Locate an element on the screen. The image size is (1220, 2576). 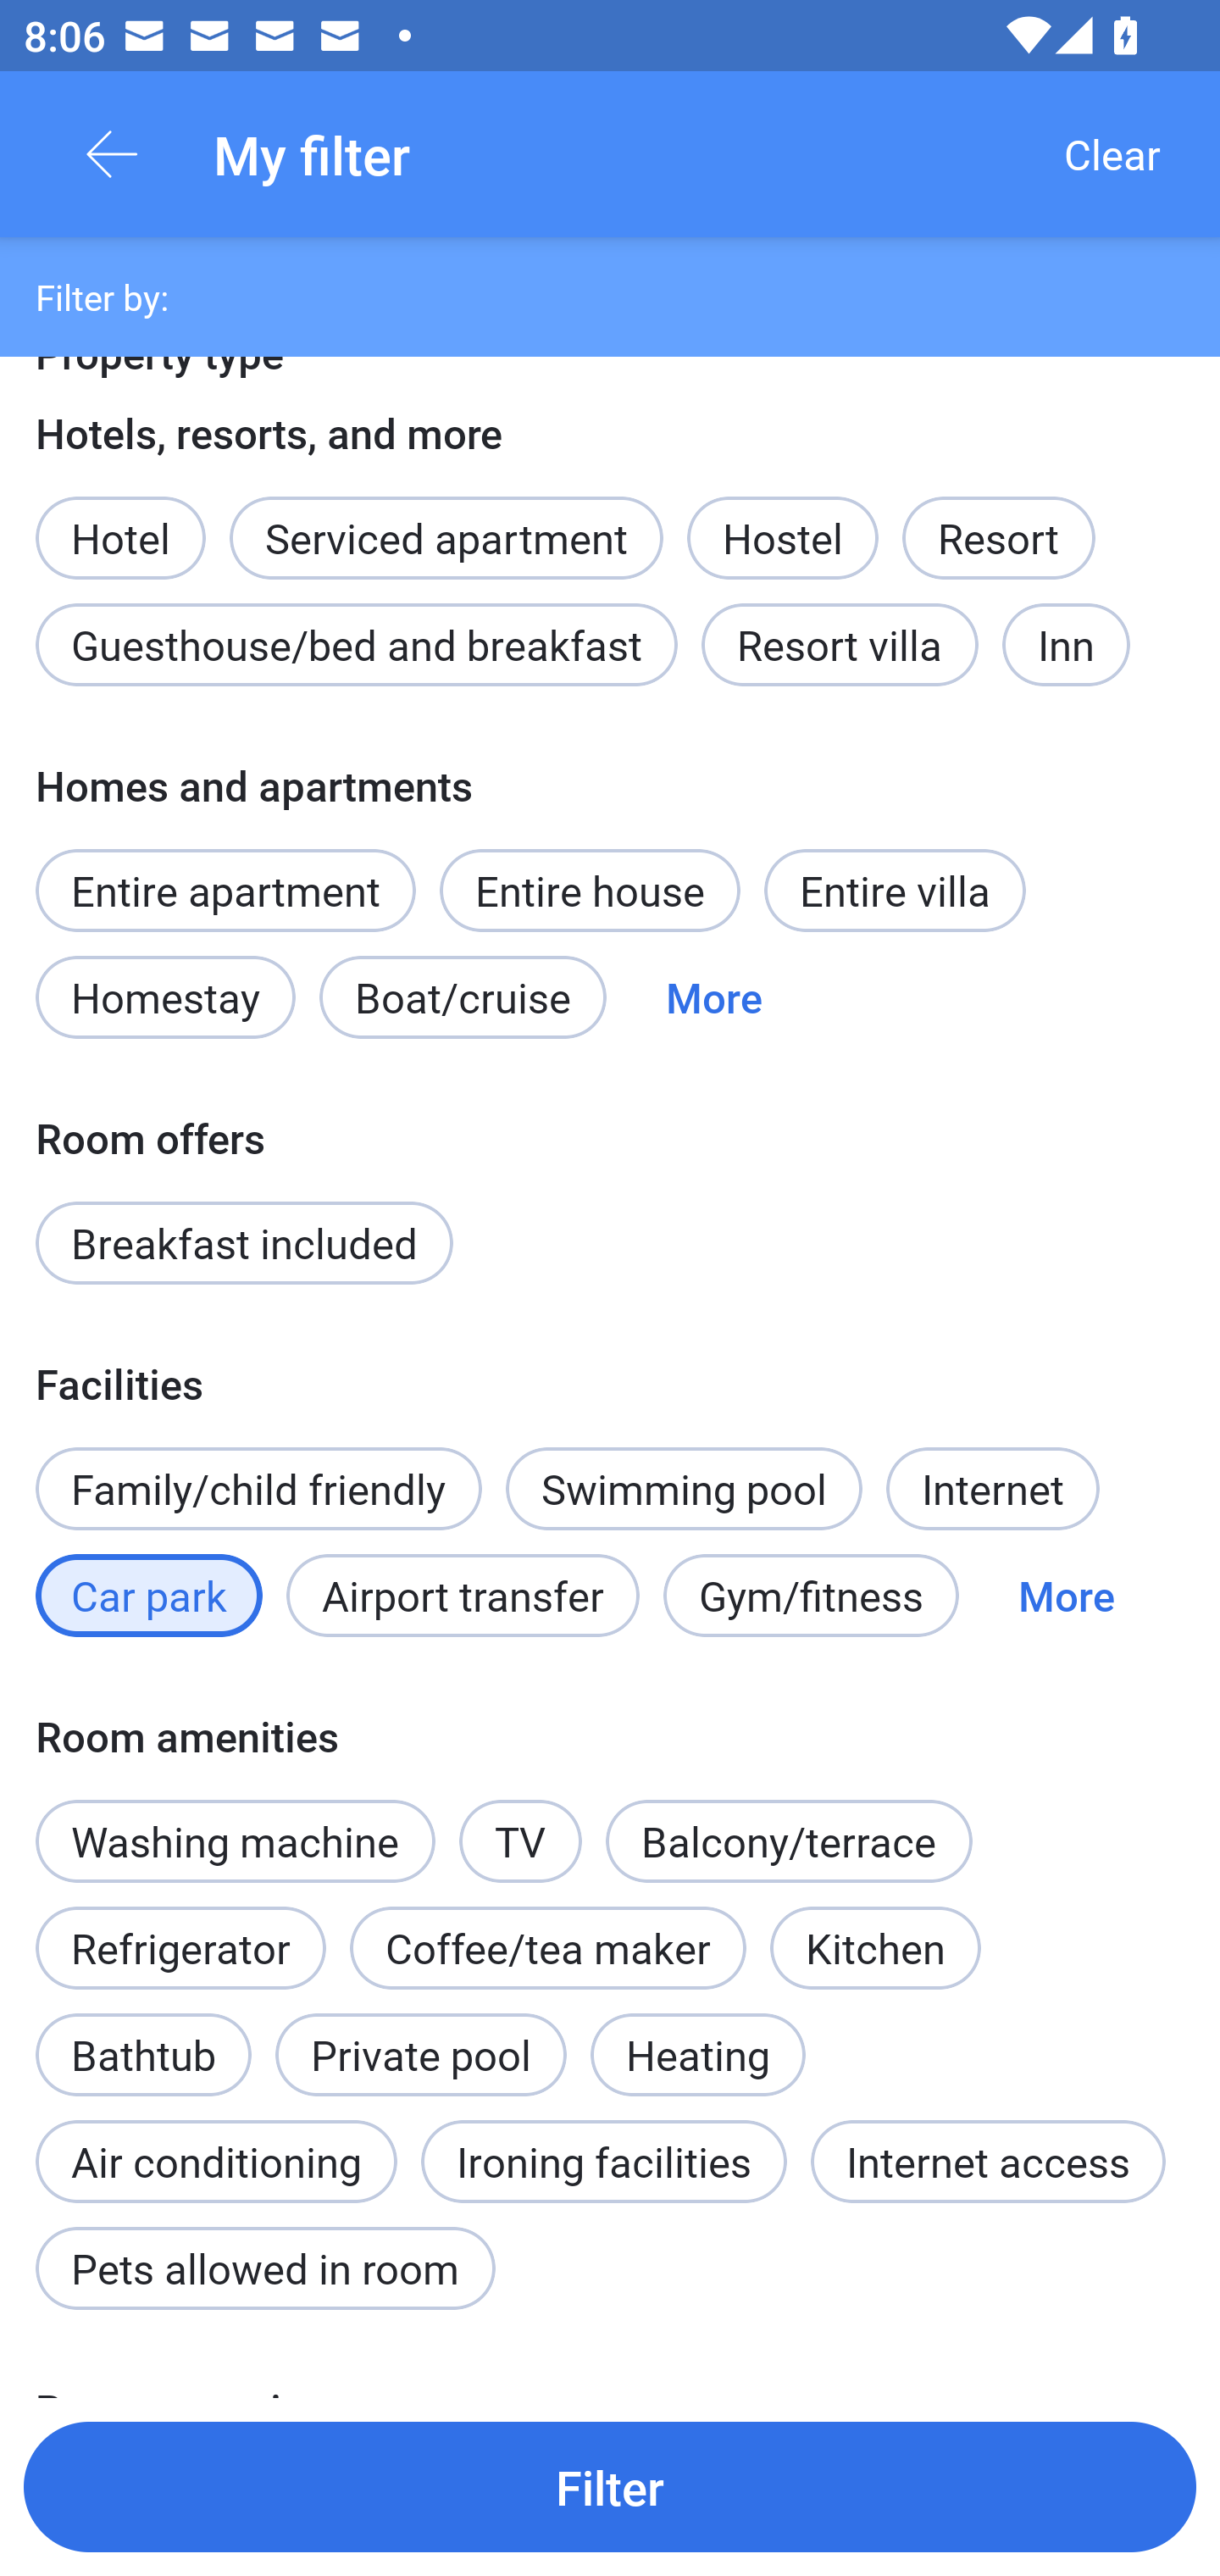
More is located at coordinates (1066, 1595).